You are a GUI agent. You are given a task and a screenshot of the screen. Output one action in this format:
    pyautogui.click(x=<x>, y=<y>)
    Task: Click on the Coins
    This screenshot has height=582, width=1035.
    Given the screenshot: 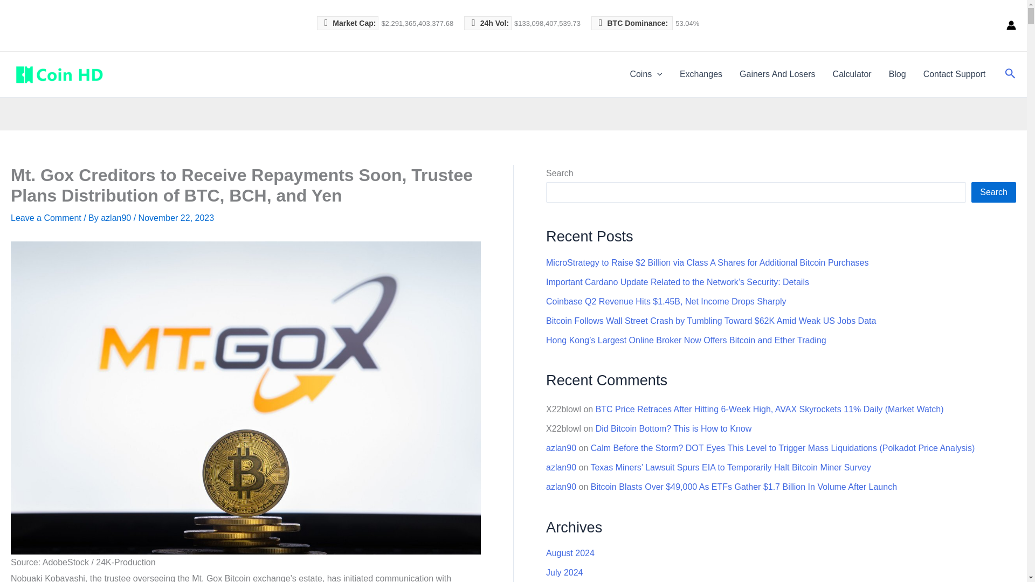 What is the action you would take?
    pyautogui.click(x=646, y=74)
    